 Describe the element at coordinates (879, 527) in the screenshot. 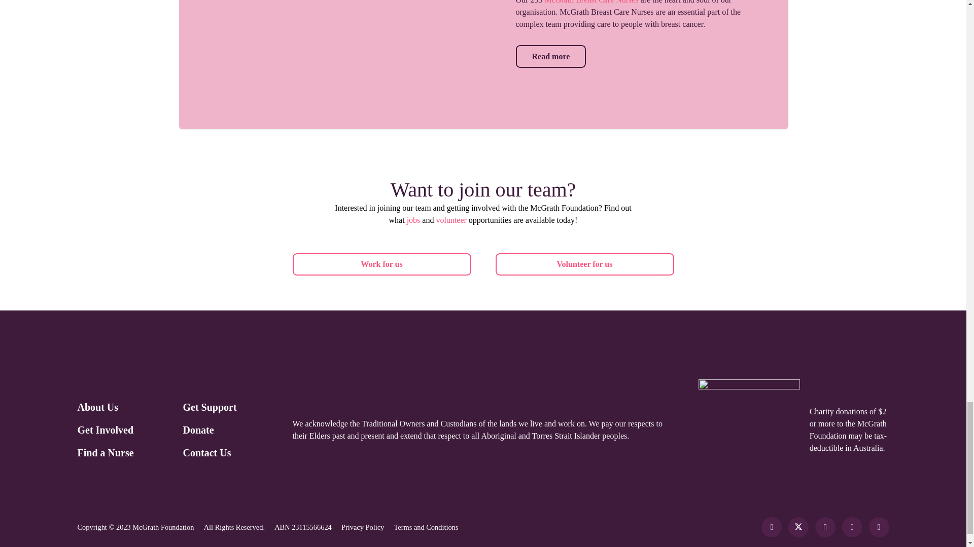

I see `YouTube` at that location.